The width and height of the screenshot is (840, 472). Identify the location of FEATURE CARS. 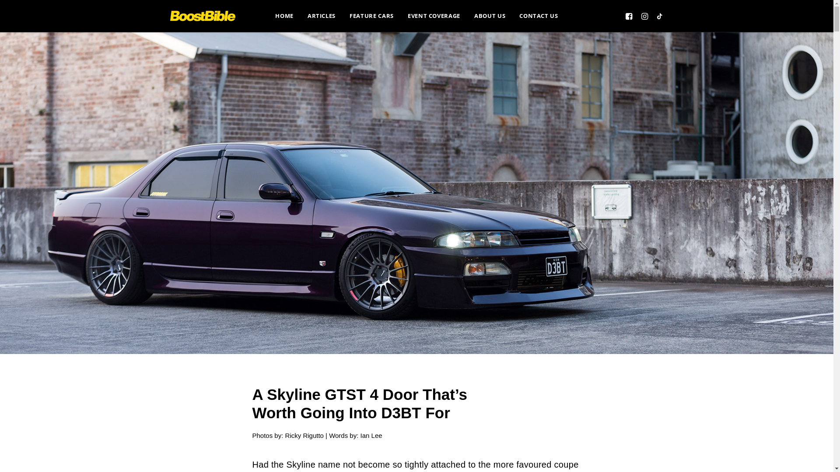
(372, 16).